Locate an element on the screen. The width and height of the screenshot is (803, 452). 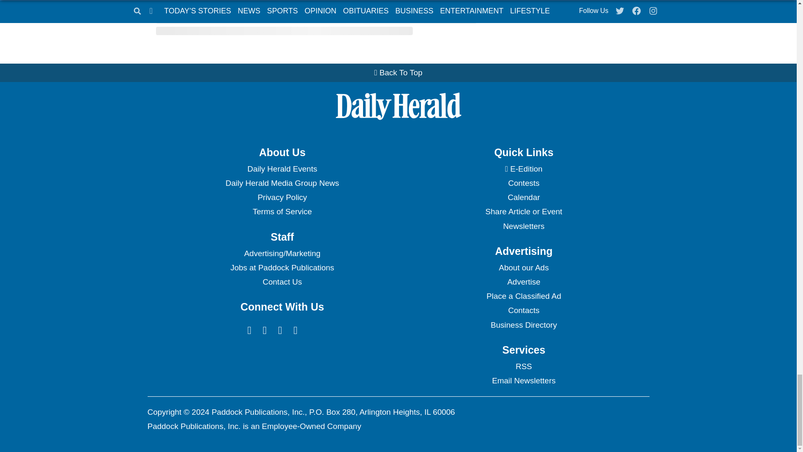
Privacy Policy is located at coordinates (282, 198).